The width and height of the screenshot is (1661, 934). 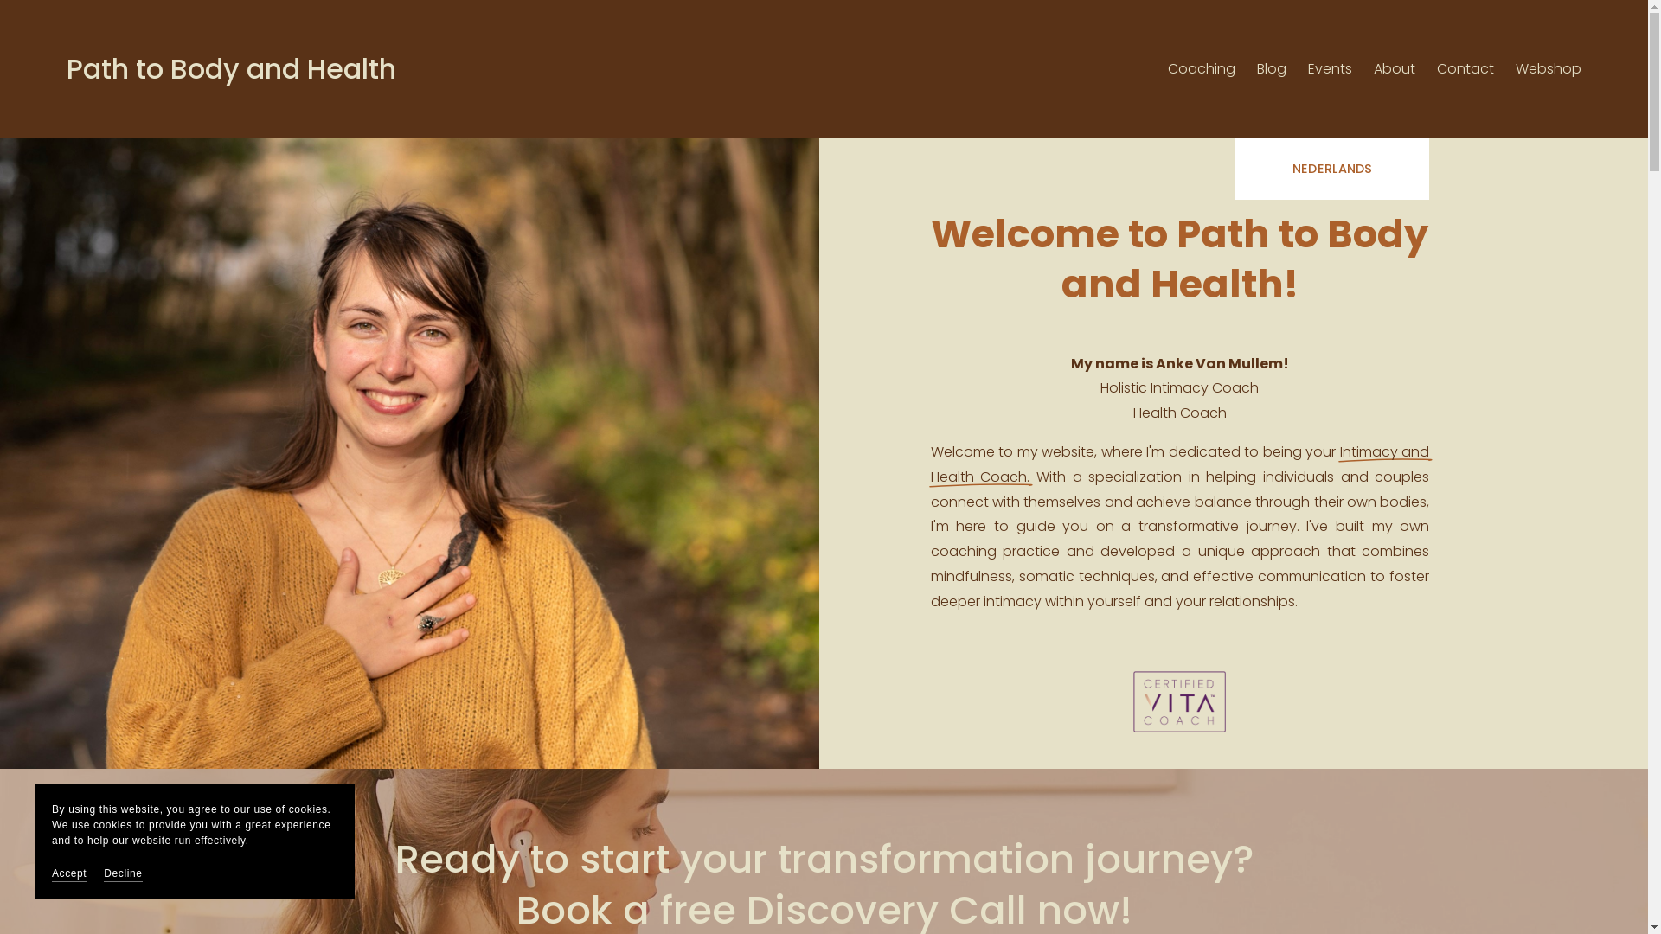 What do you see at coordinates (1272, 69) in the screenshot?
I see `Blog` at bounding box center [1272, 69].